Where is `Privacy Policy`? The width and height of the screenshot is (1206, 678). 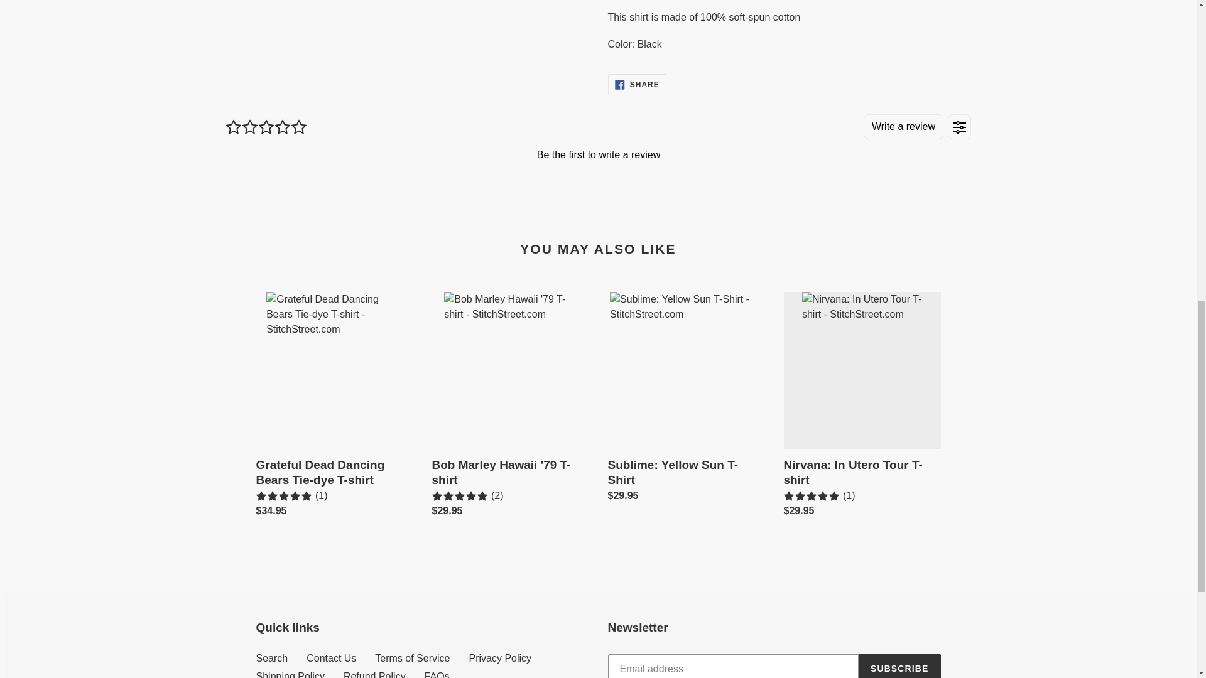
Privacy Policy is located at coordinates (500, 658).